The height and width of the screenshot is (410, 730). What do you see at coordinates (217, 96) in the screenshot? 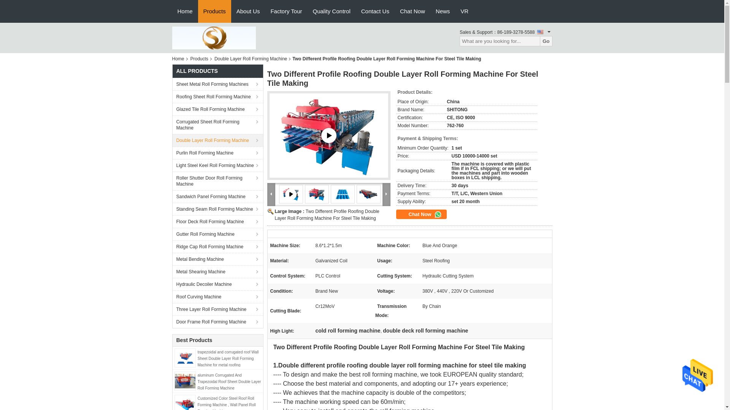
I see `Roofing Sheet Roll Forming Machine` at bounding box center [217, 96].